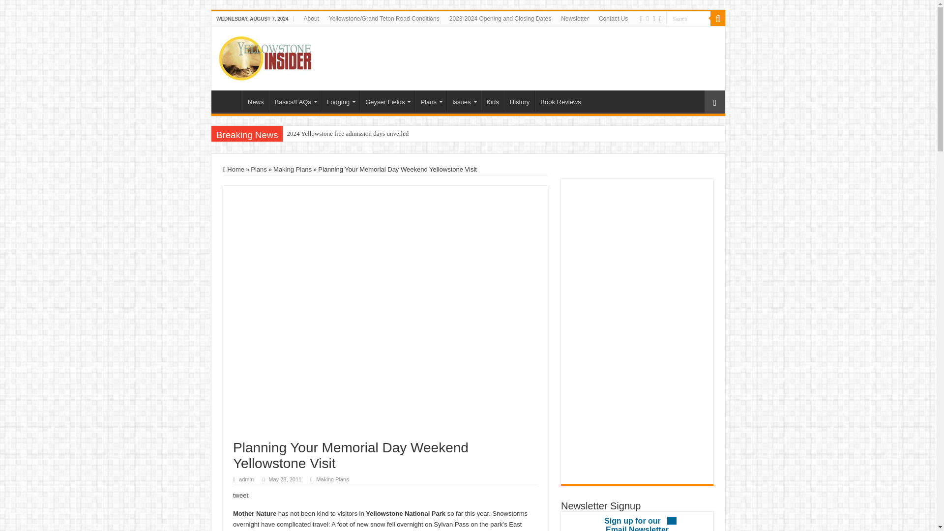 Image resolution: width=944 pixels, height=531 pixels. I want to click on Yellowstone Insider, so click(265, 56).